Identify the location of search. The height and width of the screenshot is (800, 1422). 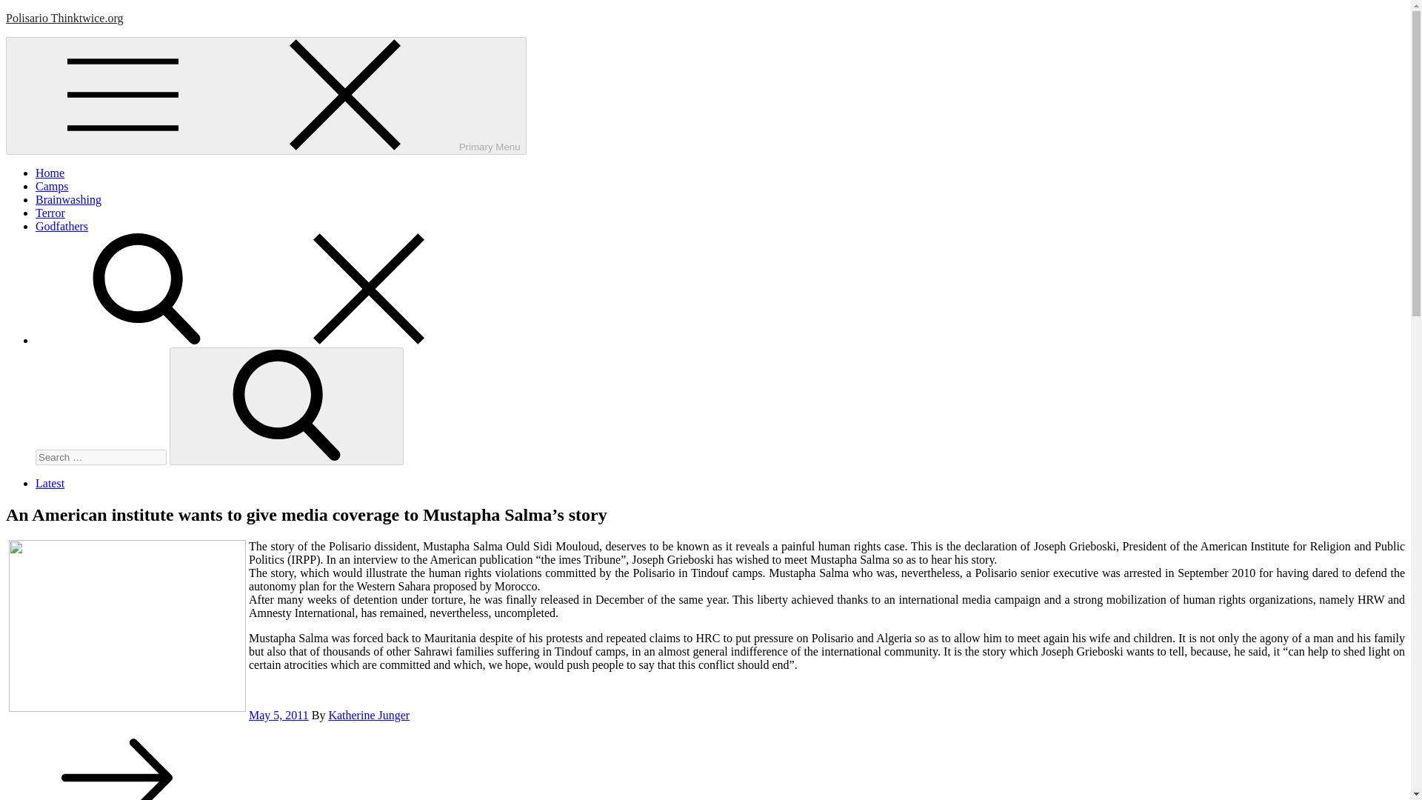
(258, 340).